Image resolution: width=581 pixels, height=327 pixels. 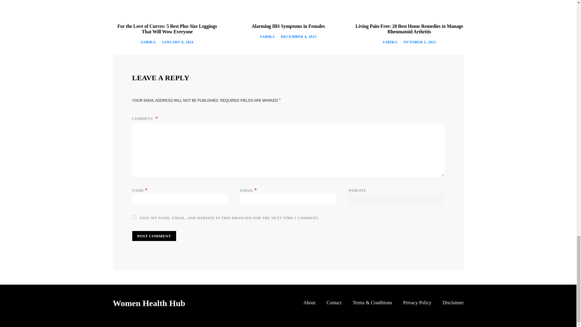 What do you see at coordinates (267, 37) in the screenshot?
I see `View all posts by Sabika` at bounding box center [267, 37].